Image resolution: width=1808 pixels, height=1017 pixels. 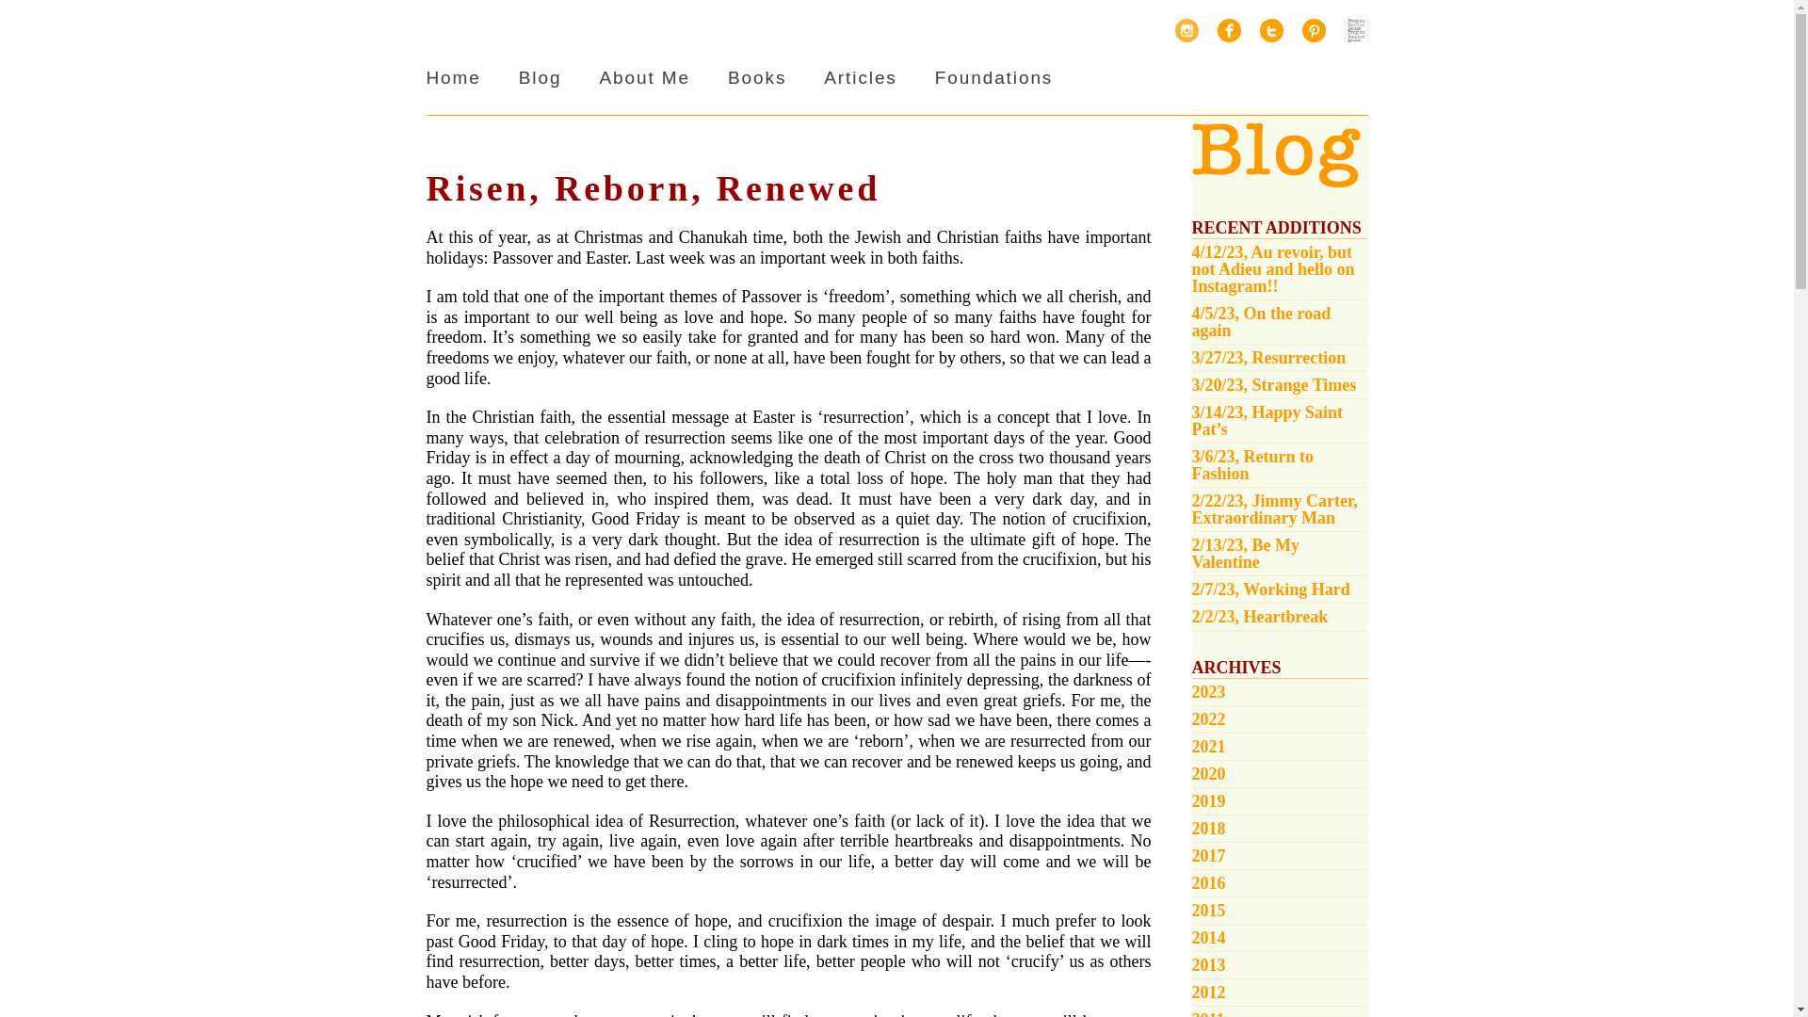 What do you see at coordinates (1280, 774) in the screenshot?
I see `2020` at bounding box center [1280, 774].